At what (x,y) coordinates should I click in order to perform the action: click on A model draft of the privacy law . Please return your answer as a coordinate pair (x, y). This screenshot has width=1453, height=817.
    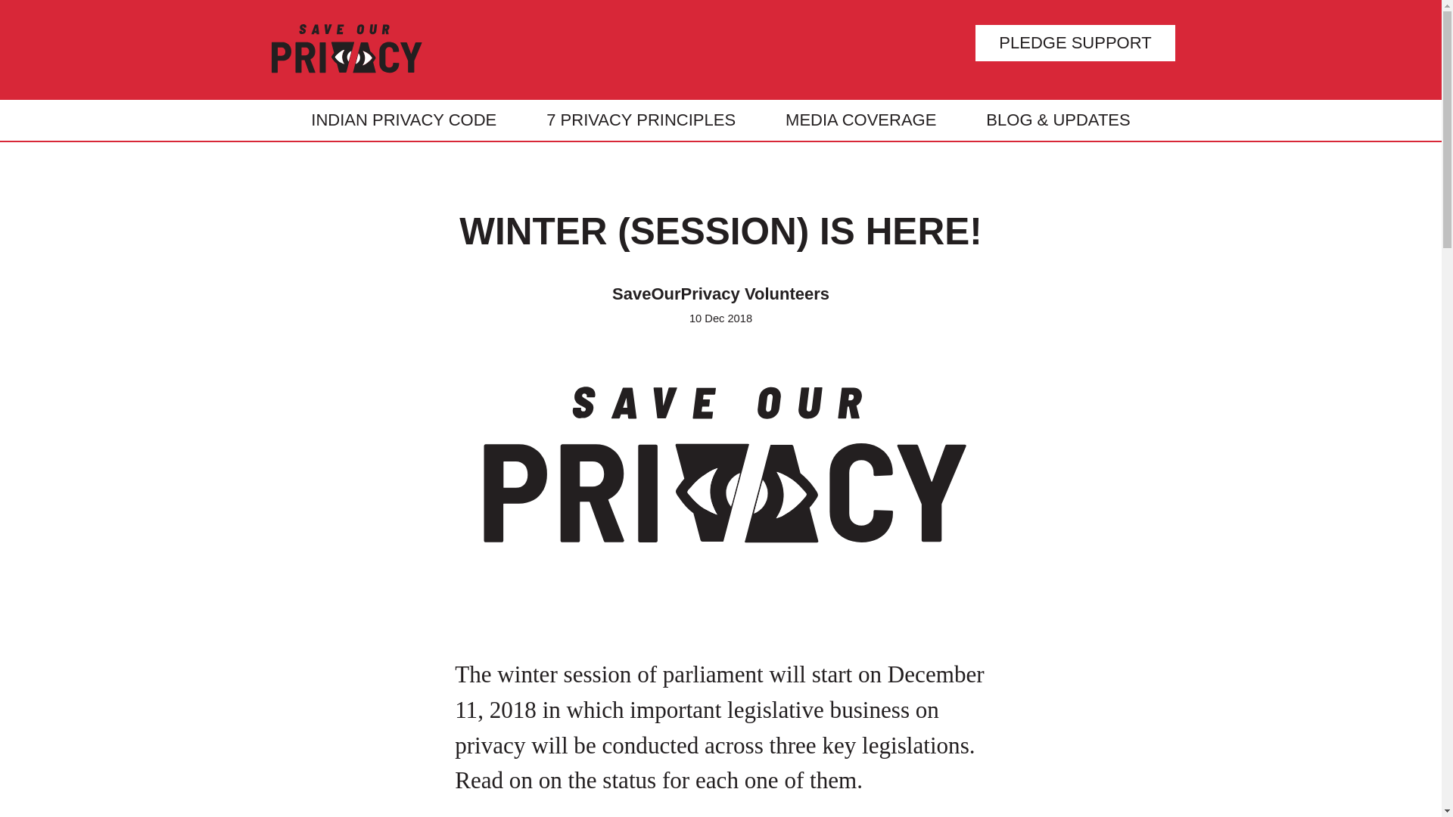
    Looking at the image, I should click on (403, 120).